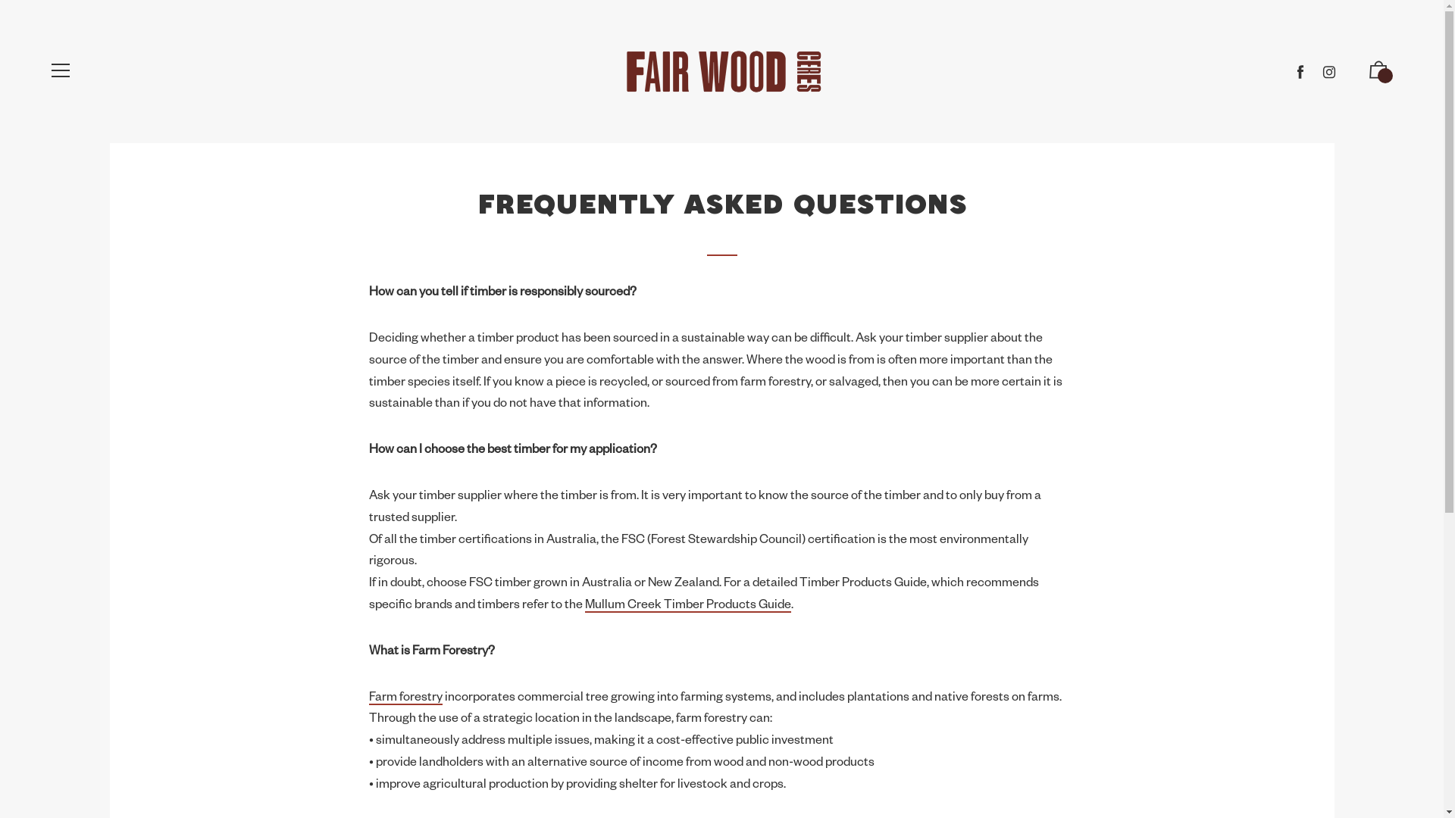 The width and height of the screenshot is (1455, 818). I want to click on 0, so click(1378, 73).